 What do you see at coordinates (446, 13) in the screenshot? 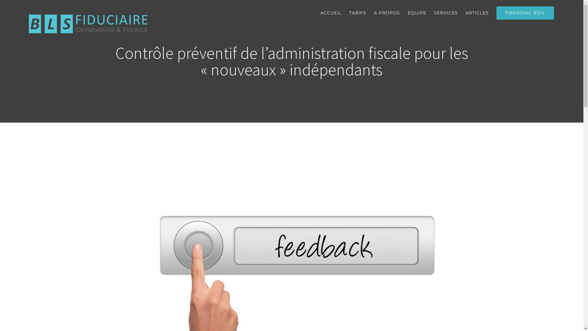
I see `SERVICES` at bounding box center [446, 13].